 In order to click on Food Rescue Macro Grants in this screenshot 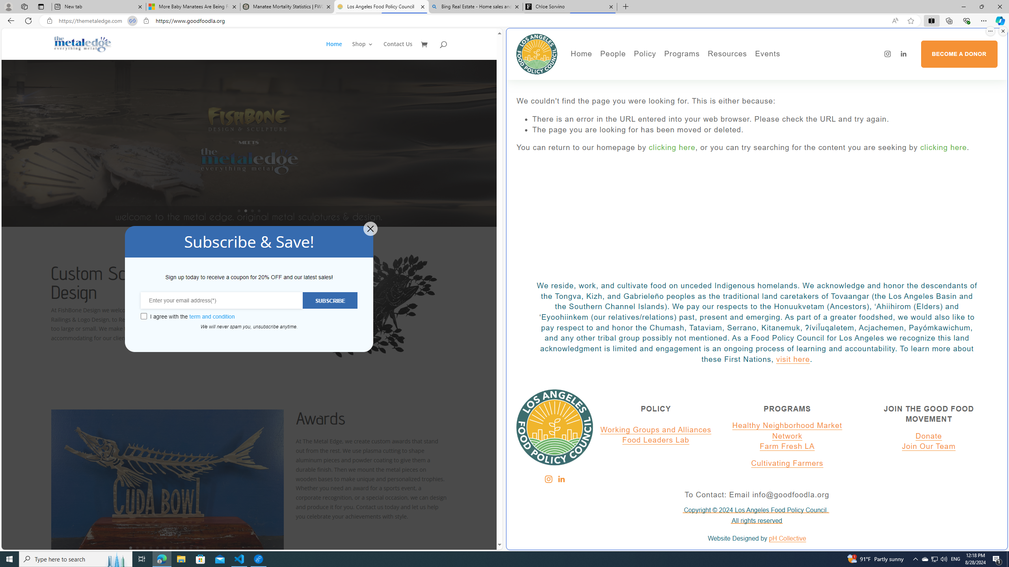, I will do `click(758, 91)`.